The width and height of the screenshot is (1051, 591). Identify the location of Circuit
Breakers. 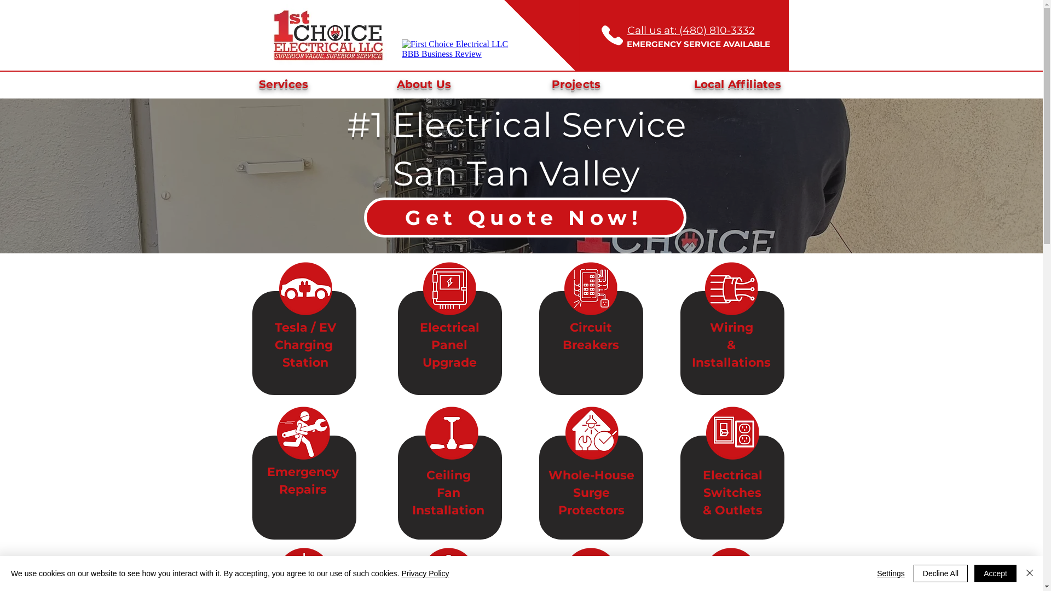
(591, 335).